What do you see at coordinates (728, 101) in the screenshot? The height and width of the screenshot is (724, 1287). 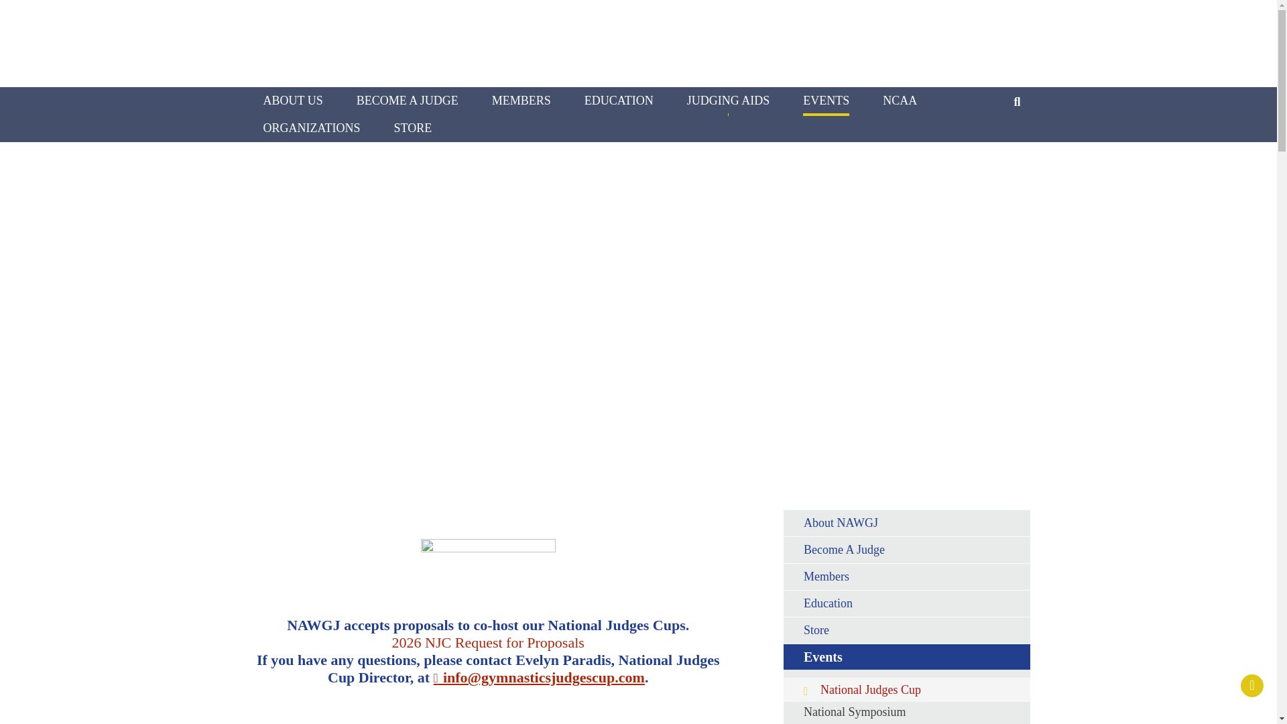 I see `JUDGING AIDS` at bounding box center [728, 101].